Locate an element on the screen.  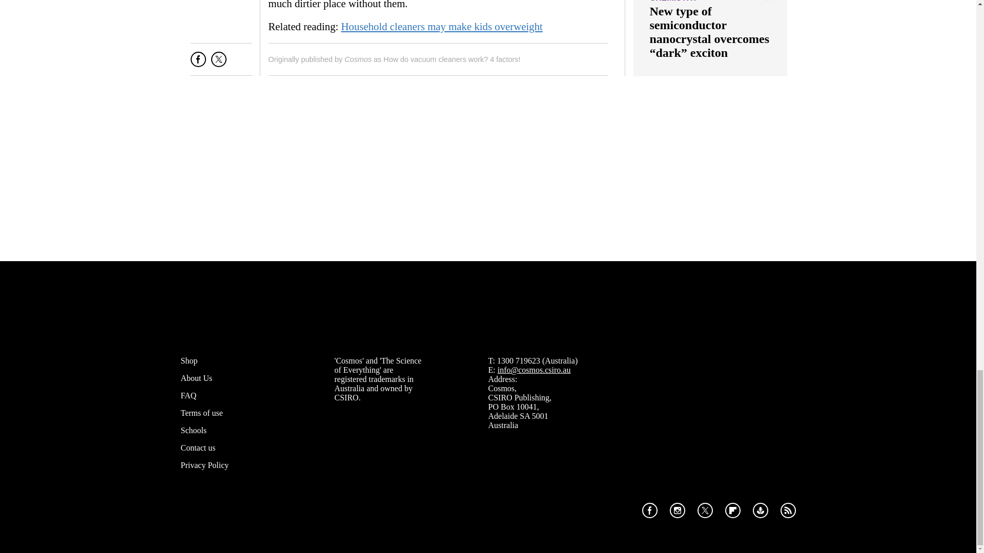
How do vacuum cleaners work? 4 factors! is located at coordinates (452, 59).